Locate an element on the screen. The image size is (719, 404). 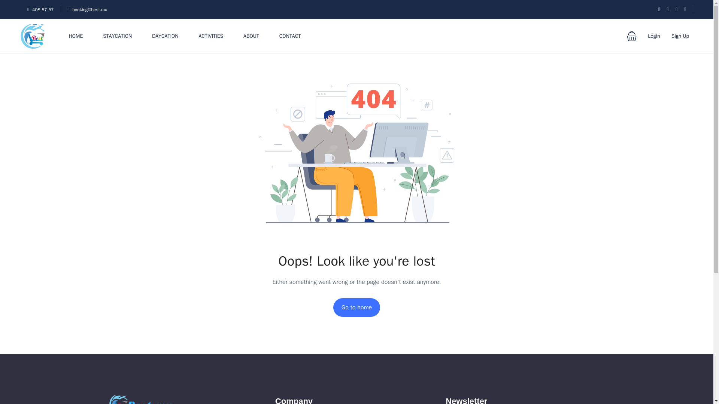
408 57 57 is located at coordinates (40, 10).